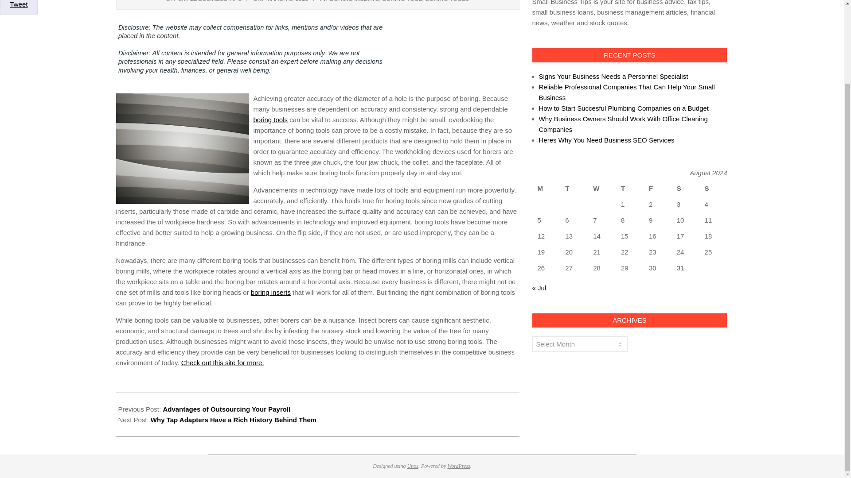 The height and width of the screenshot is (478, 851). Describe the element at coordinates (402, 1) in the screenshot. I see `BORING TOOL` at that location.